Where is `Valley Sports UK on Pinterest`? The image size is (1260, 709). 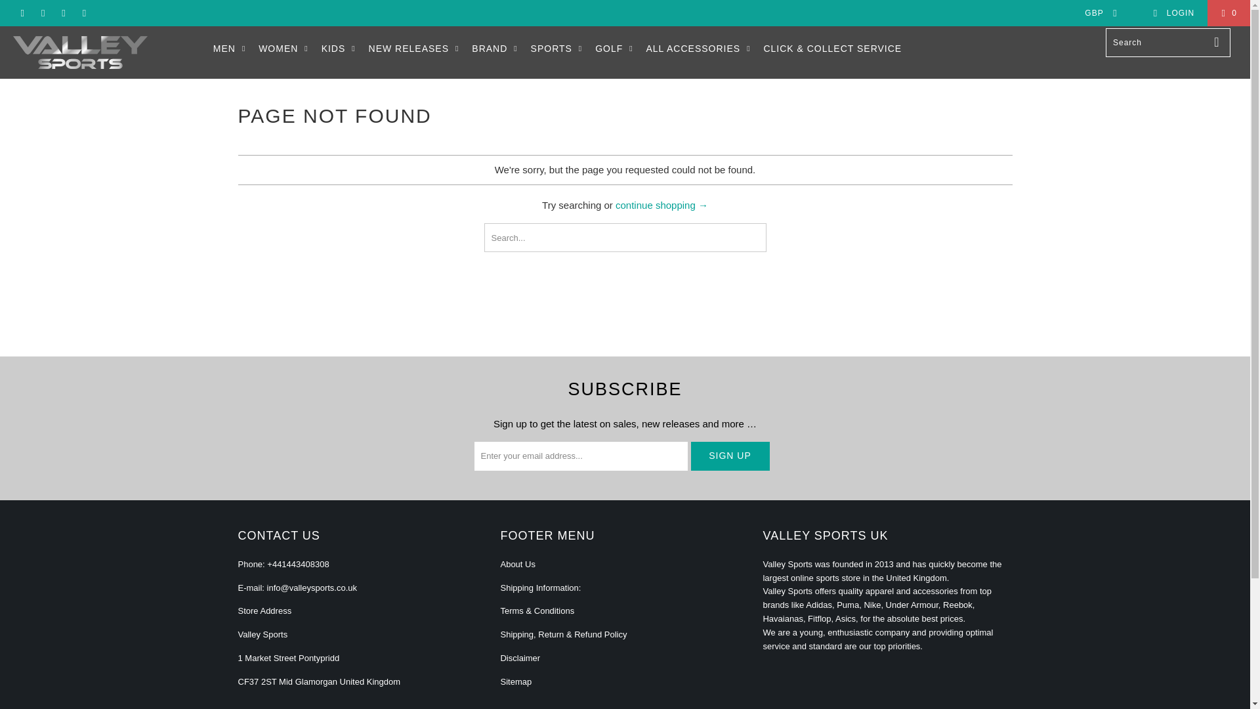 Valley Sports UK on Pinterest is located at coordinates (63, 13).